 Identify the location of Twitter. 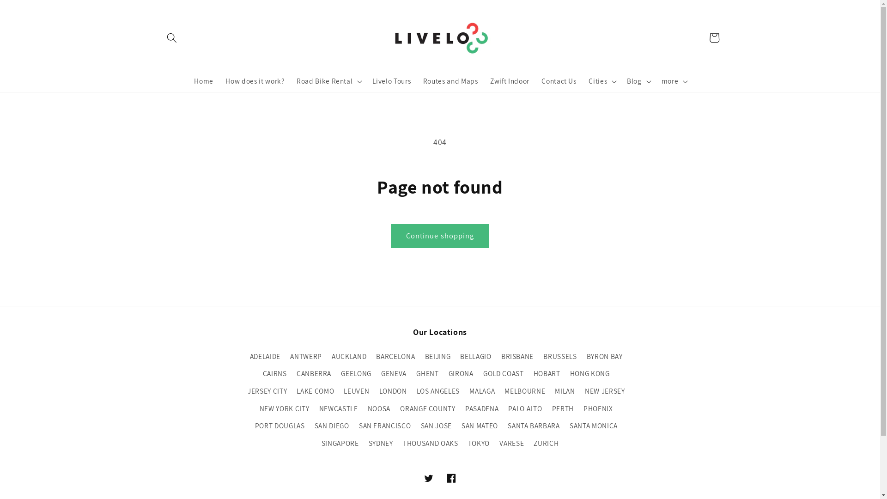
(429, 478).